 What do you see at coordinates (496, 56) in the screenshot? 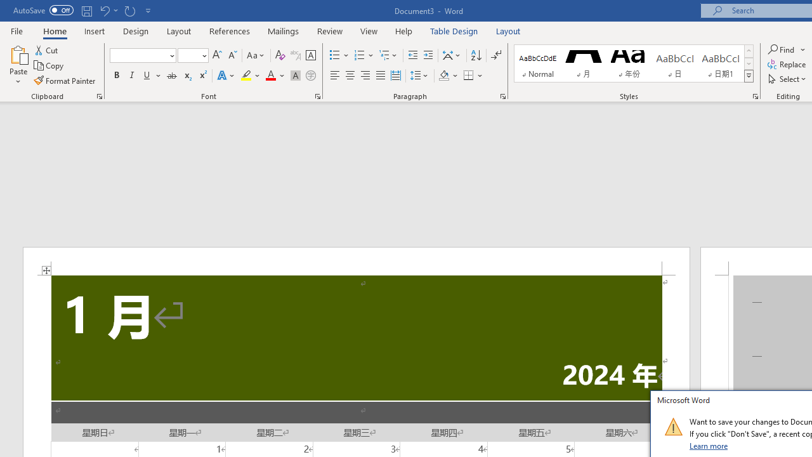
I see `Show/Hide Editing Marks` at bounding box center [496, 56].